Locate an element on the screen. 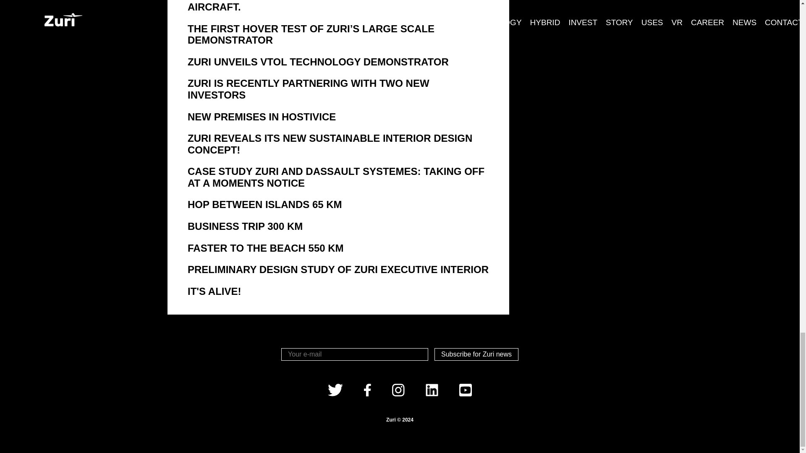 The image size is (806, 453). HOP BETWEEN ISLANDS 65 KM is located at coordinates (338, 205).